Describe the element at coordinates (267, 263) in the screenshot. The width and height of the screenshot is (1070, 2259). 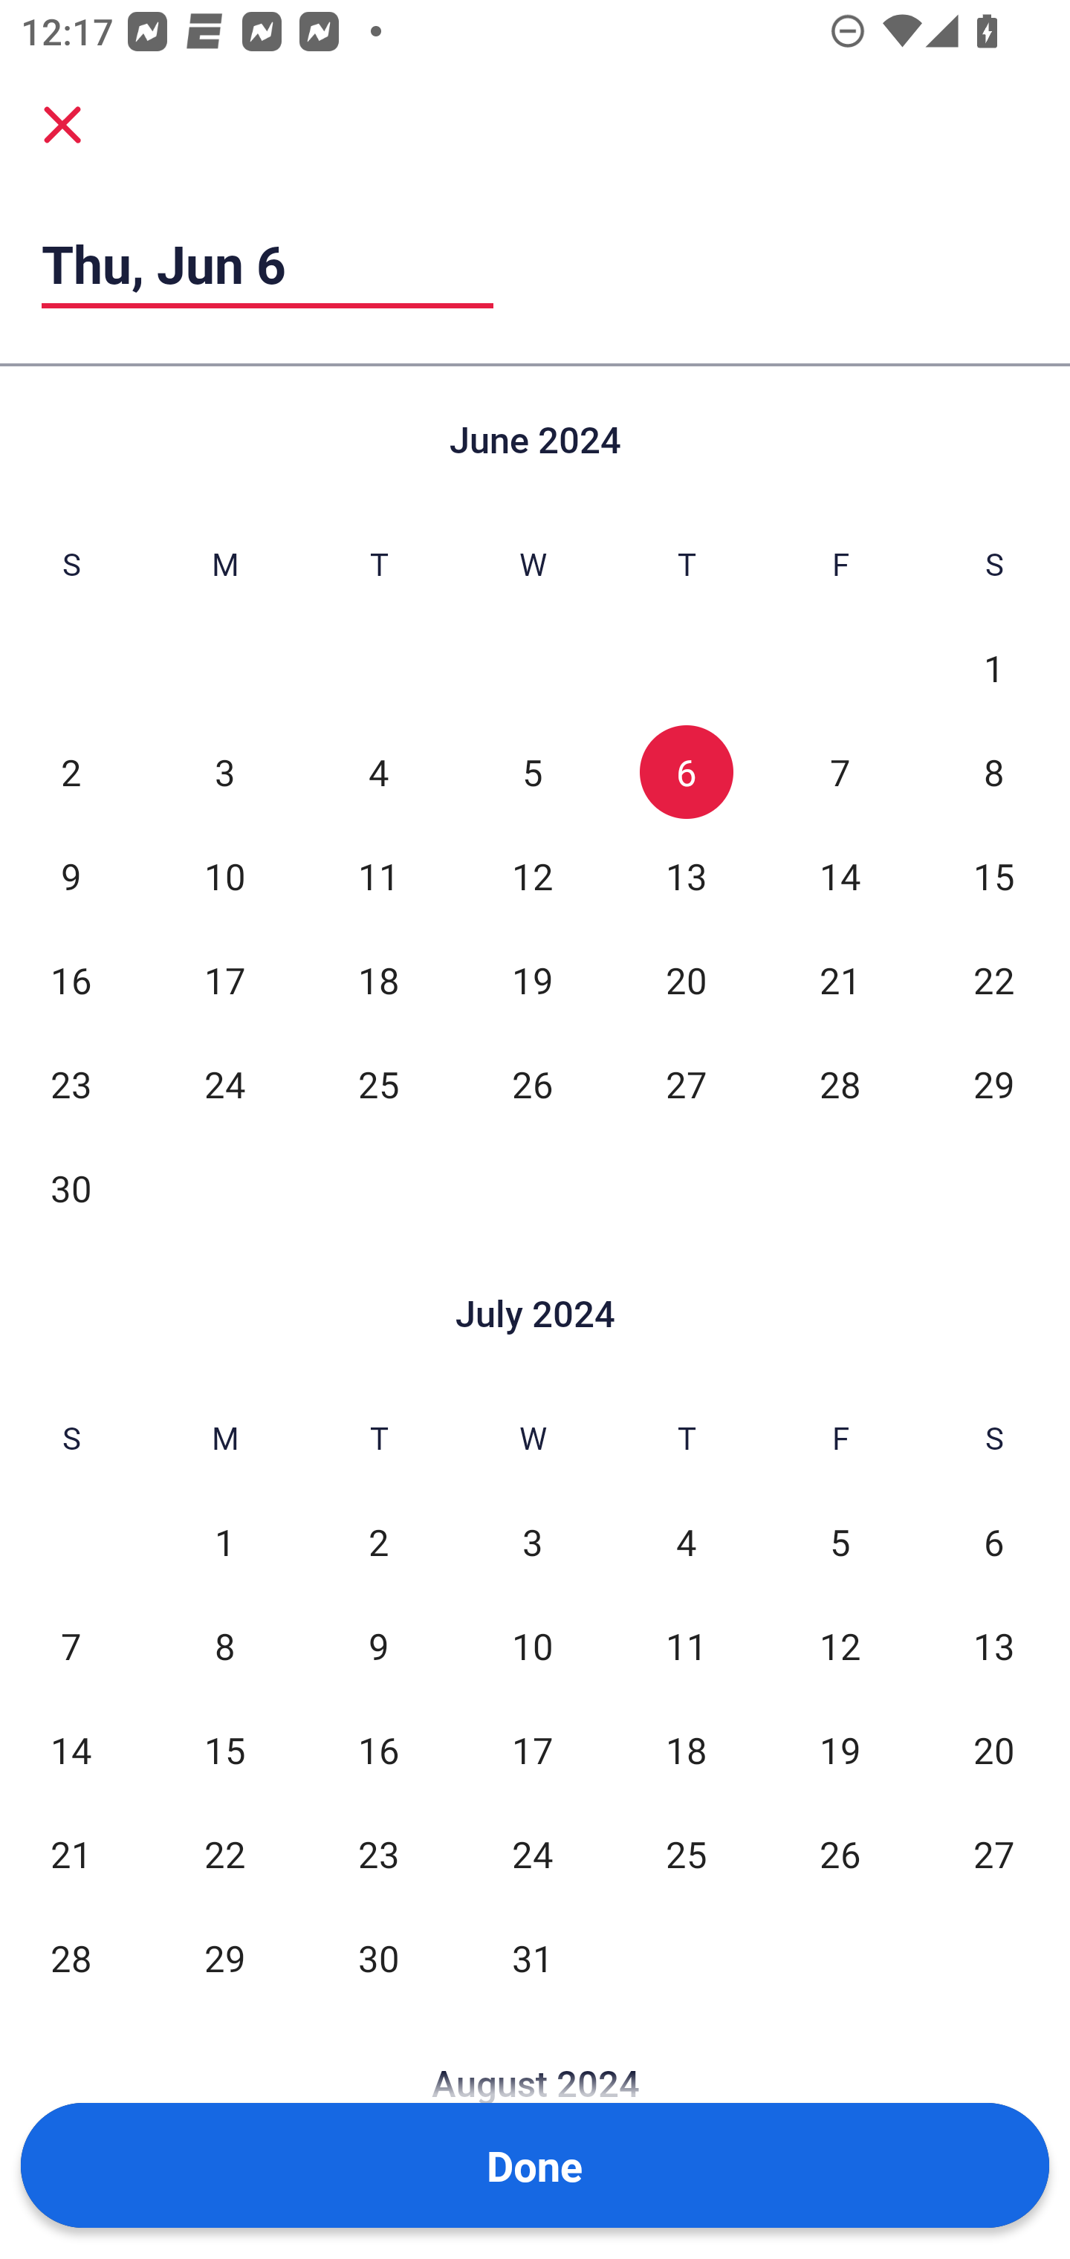
I see `Thu, Jun 6` at that location.